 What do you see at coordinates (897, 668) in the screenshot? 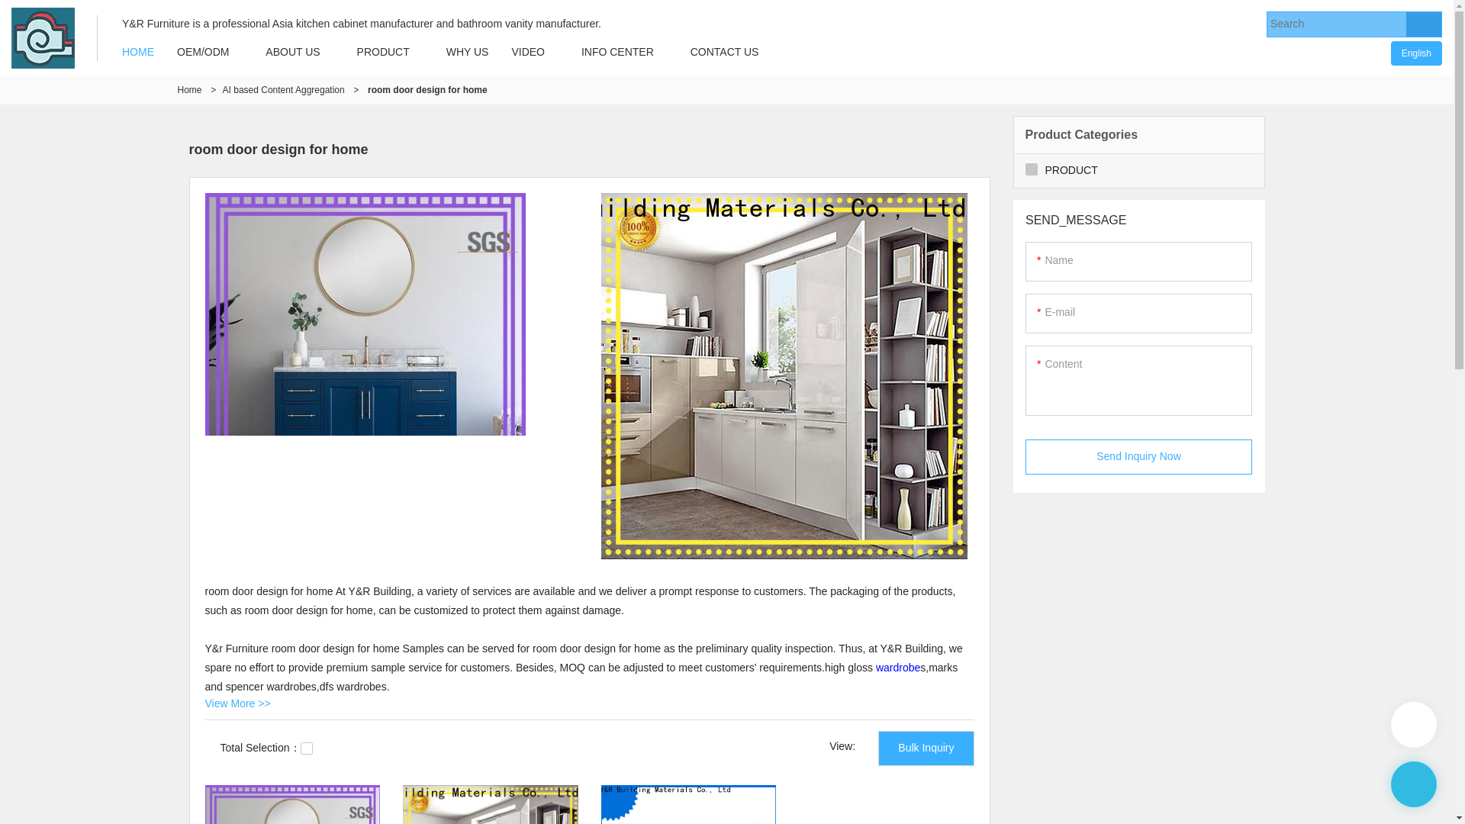
I see `wardrobe` at bounding box center [897, 668].